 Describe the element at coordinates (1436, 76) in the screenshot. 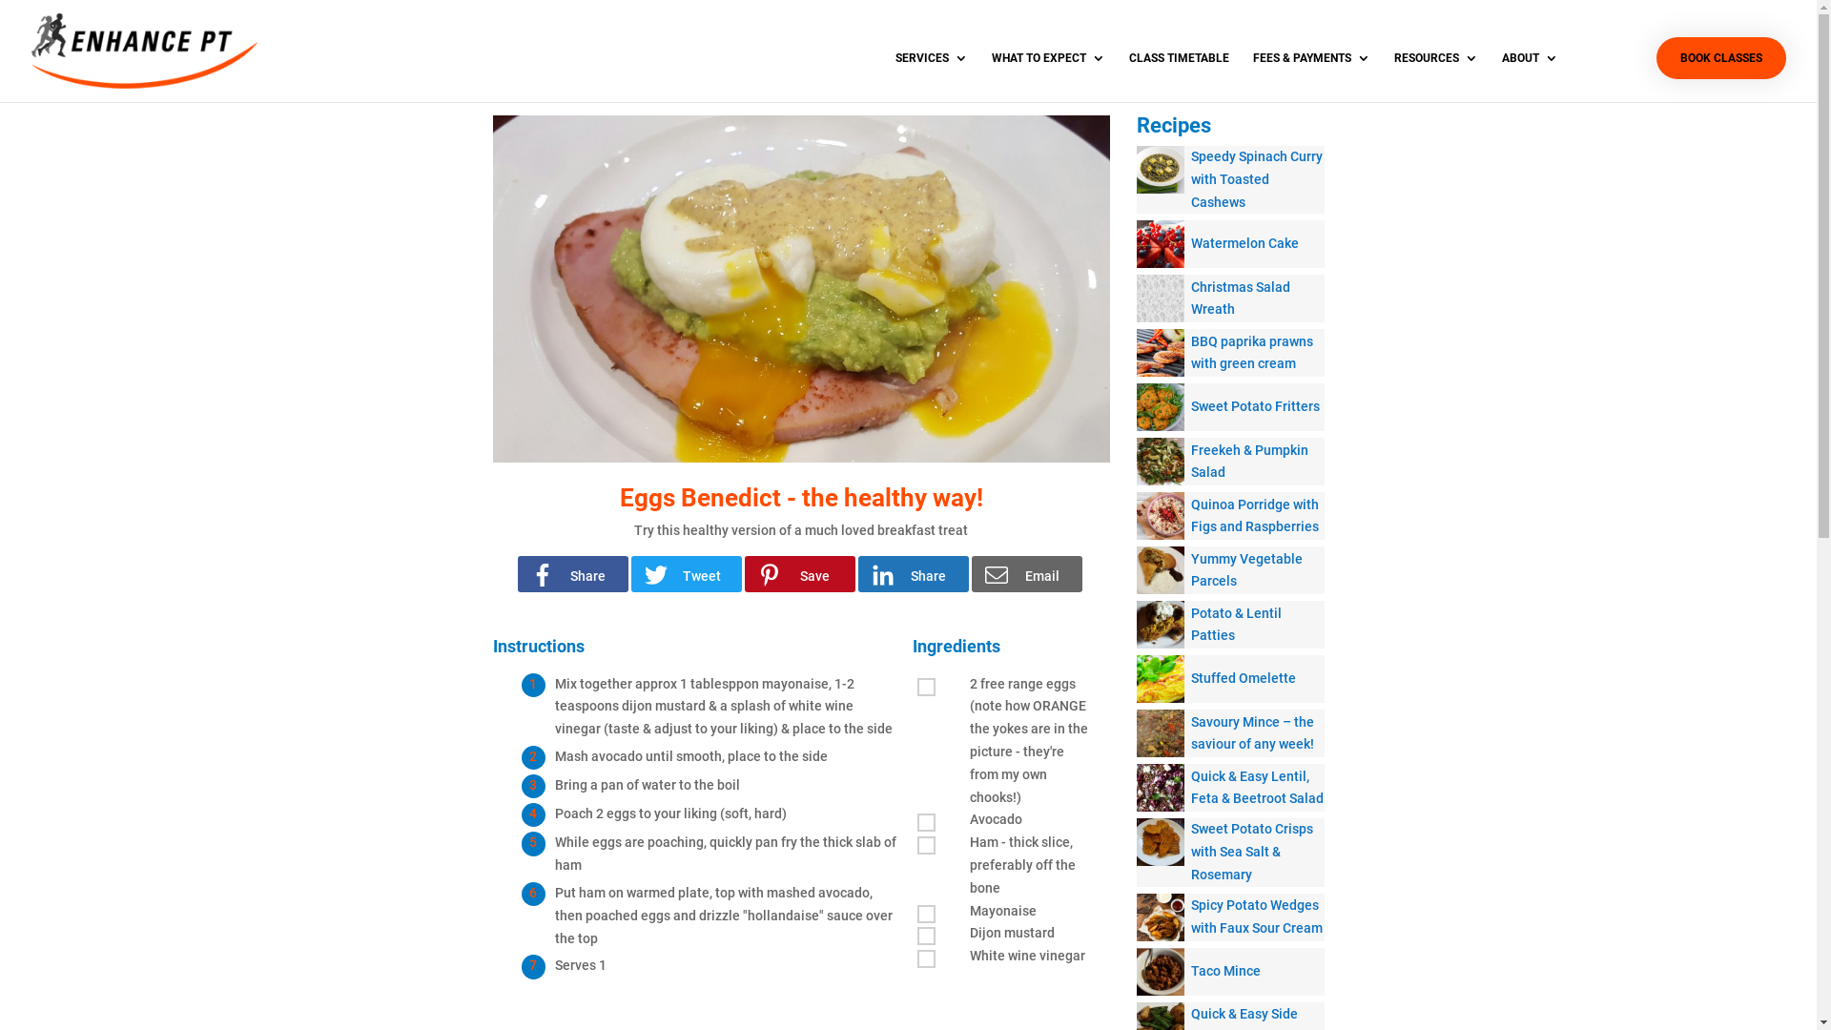

I see `RESOURCES` at that location.